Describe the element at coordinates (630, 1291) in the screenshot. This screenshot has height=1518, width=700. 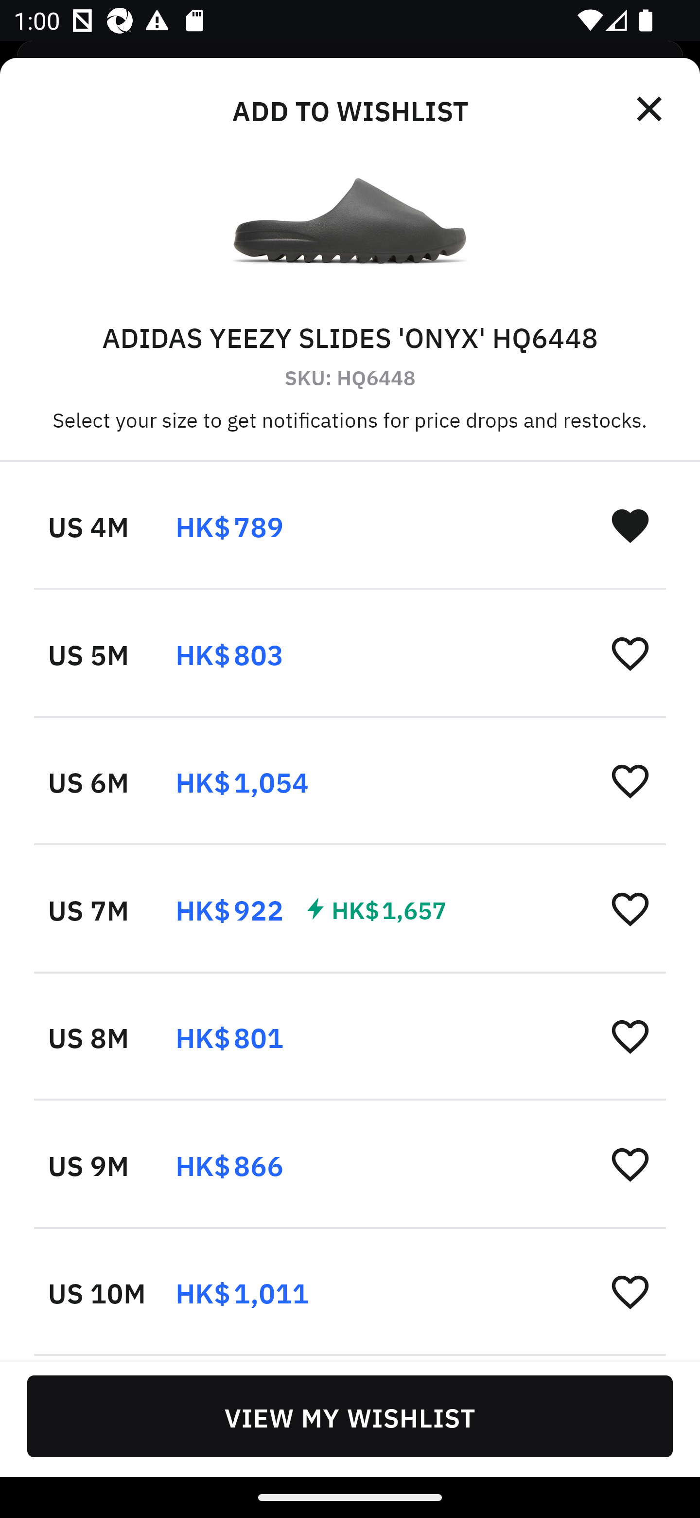
I see `󰋕` at that location.